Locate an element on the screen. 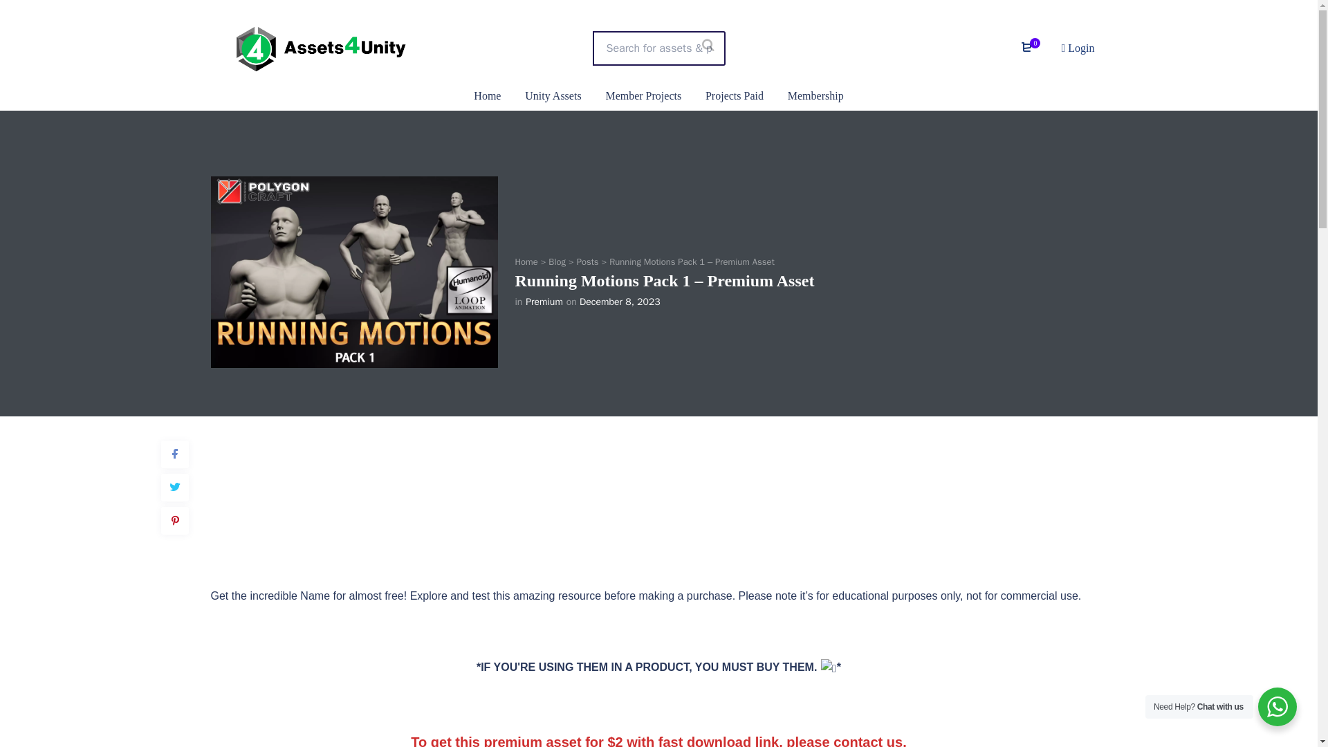 The width and height of the screenshot is (1328, 747). Blog is located at coordinates (556, 261).